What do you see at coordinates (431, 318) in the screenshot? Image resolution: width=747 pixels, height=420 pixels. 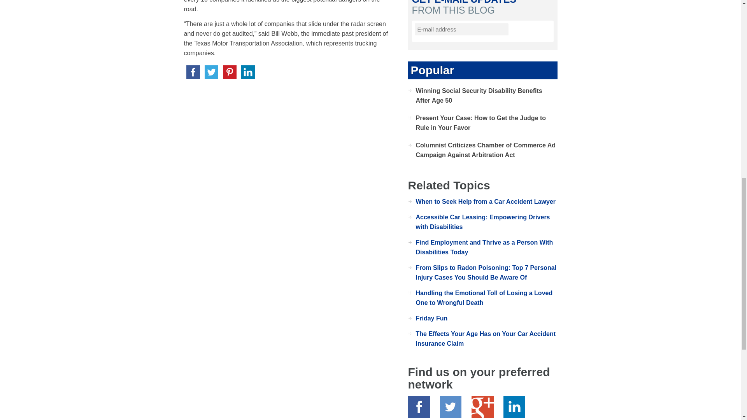 I see `Friday Fun` at bounding box center [431, 318].